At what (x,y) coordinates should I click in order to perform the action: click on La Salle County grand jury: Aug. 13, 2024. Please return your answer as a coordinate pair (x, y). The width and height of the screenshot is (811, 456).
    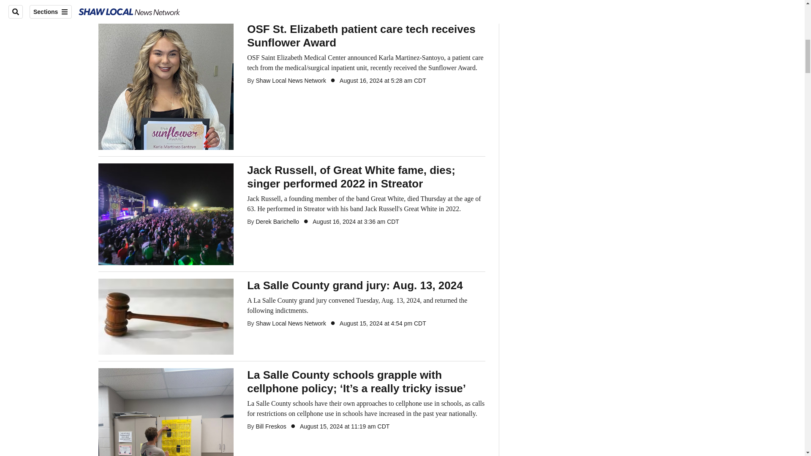
    Looking at the image, I should click on (366, 285).